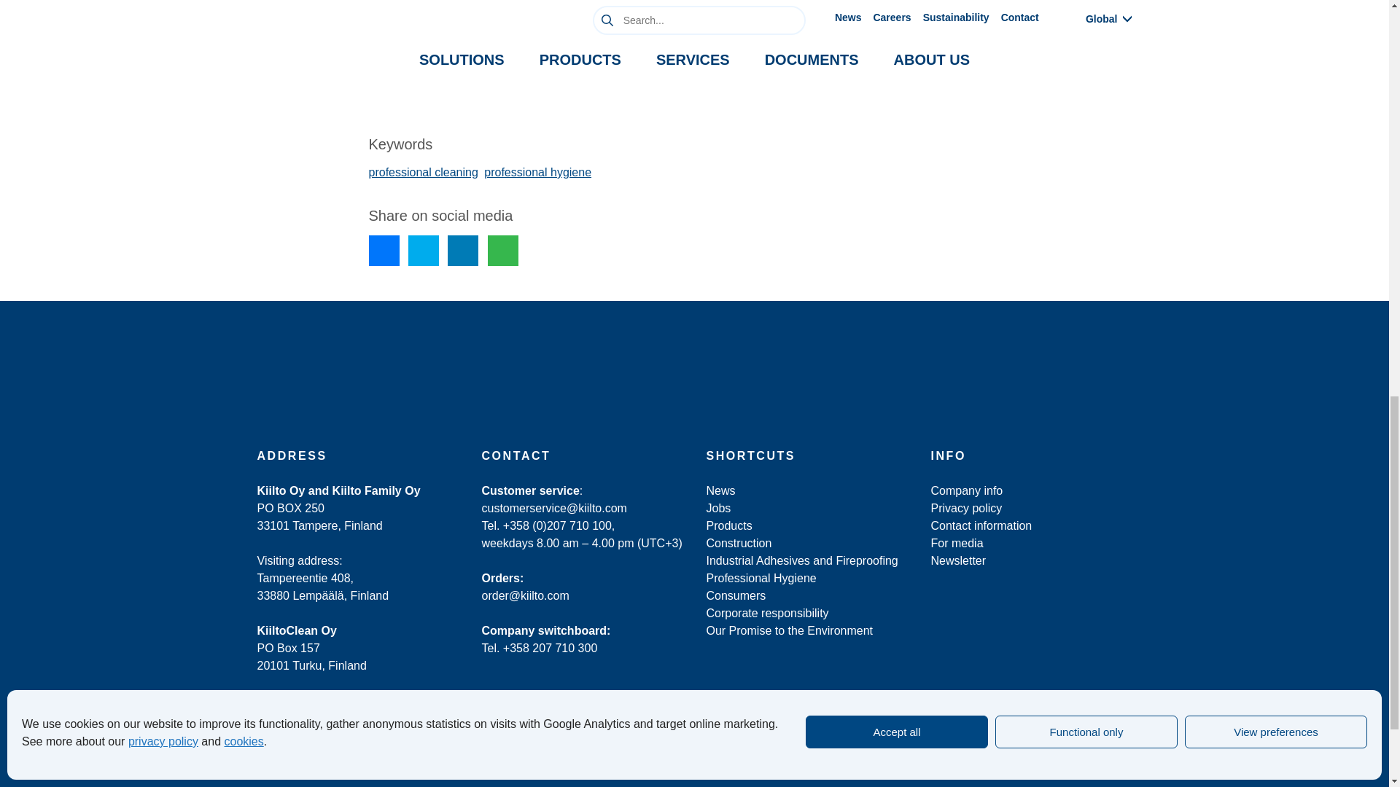 This screenshot has width=1400, height=787. Describe the element at coordinates (424, 251) in the screenshot. I see `Share on Twitter` at that location.